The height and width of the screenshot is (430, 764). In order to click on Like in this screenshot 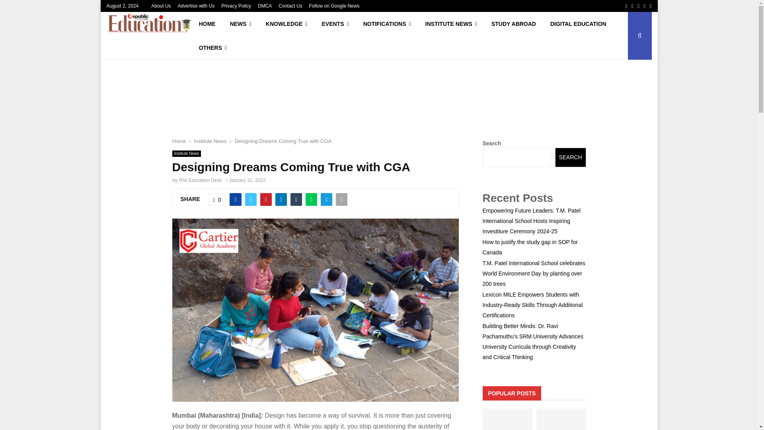, I will do `click(217, 199)`.